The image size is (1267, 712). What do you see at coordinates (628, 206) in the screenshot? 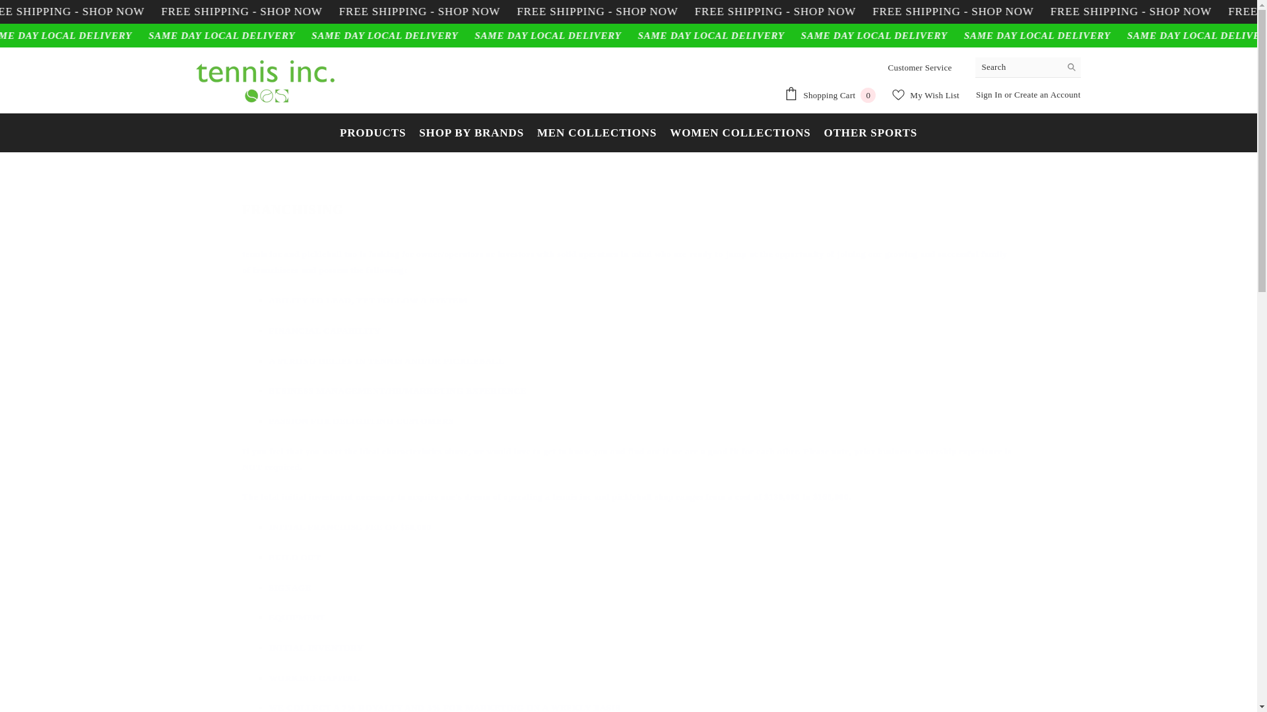
I see `SAME DAY LOCAL DELIVERY` at bounding box center [628, 206].